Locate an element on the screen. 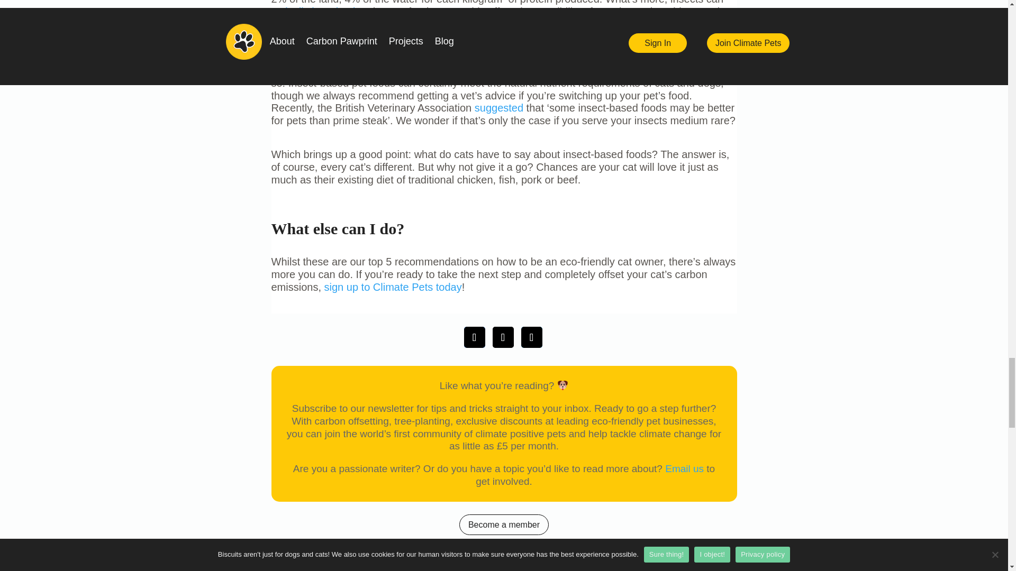 This screenshot has width=1016, height=571. typically be raised is located at coordinates (313, 12).